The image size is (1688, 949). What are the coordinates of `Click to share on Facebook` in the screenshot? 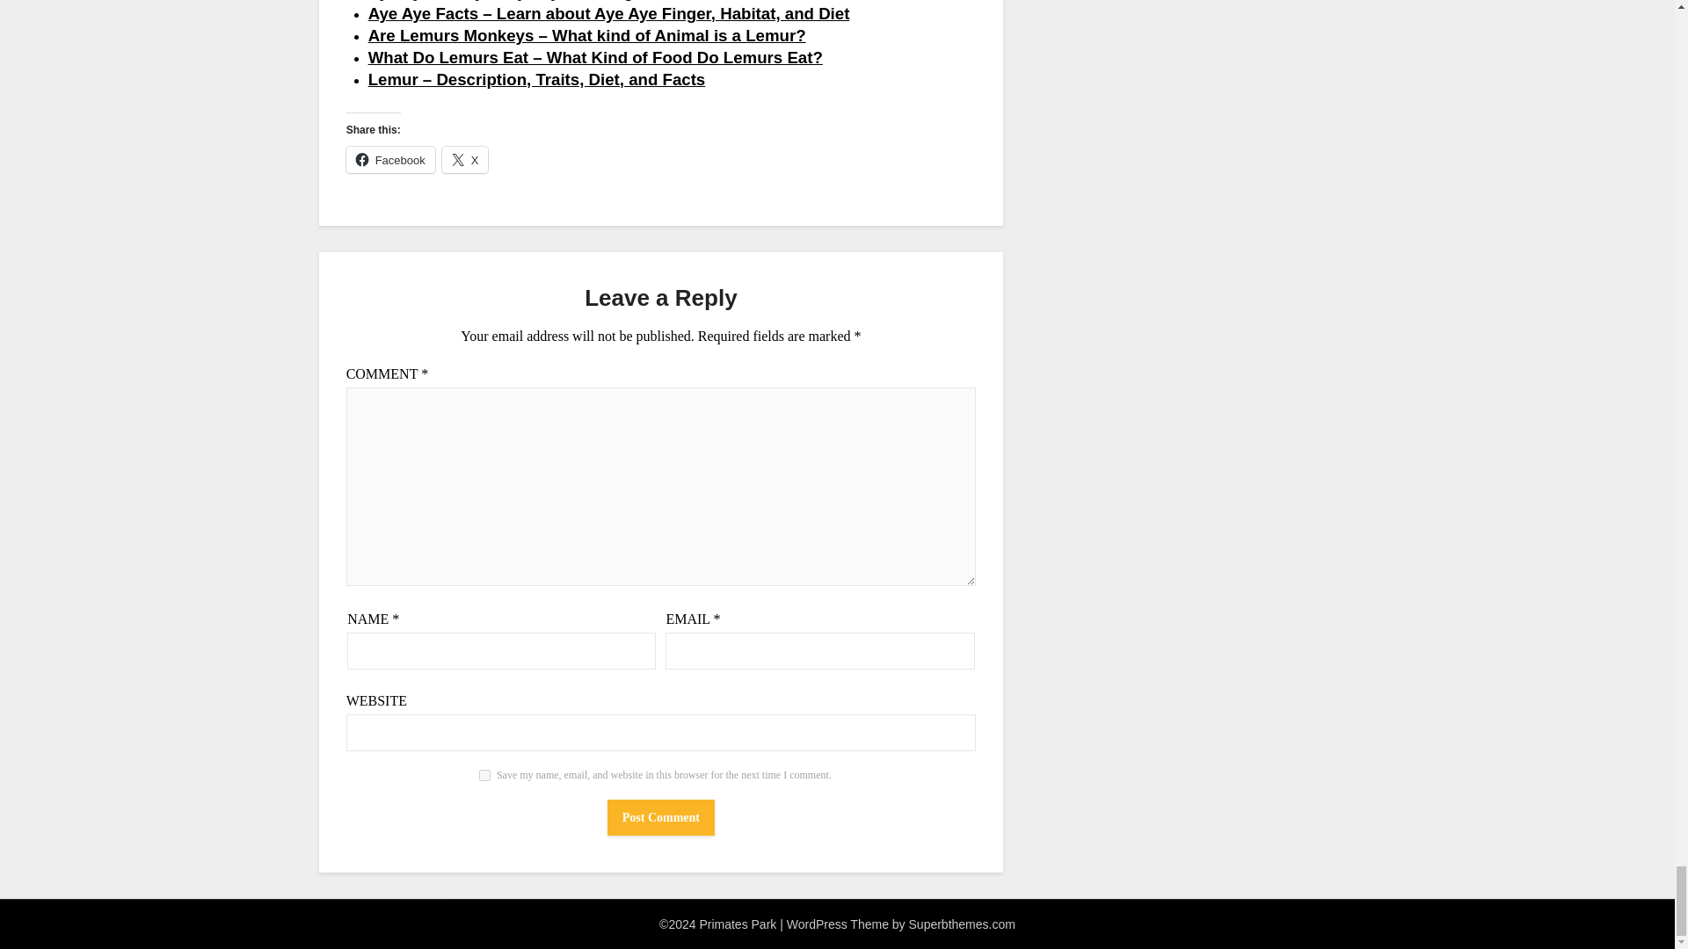 It's located at (390, 160).